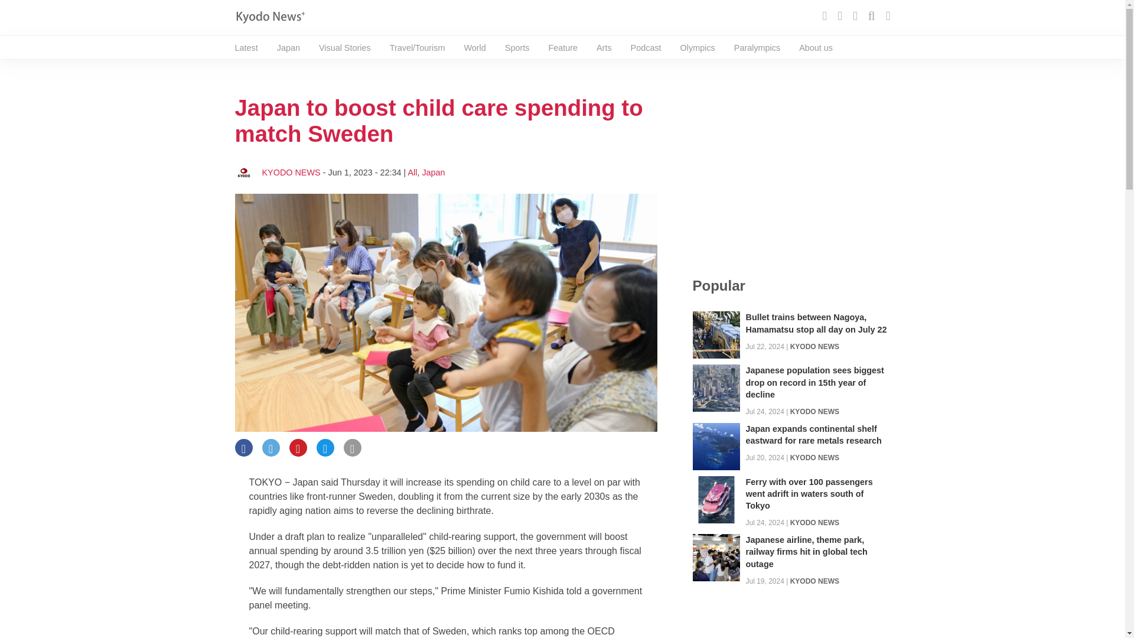 The height and width of the screenshot is (638, 1134). Describe the element at coordinates (288, 48) in the screenshot. I see `Japan` at that location.